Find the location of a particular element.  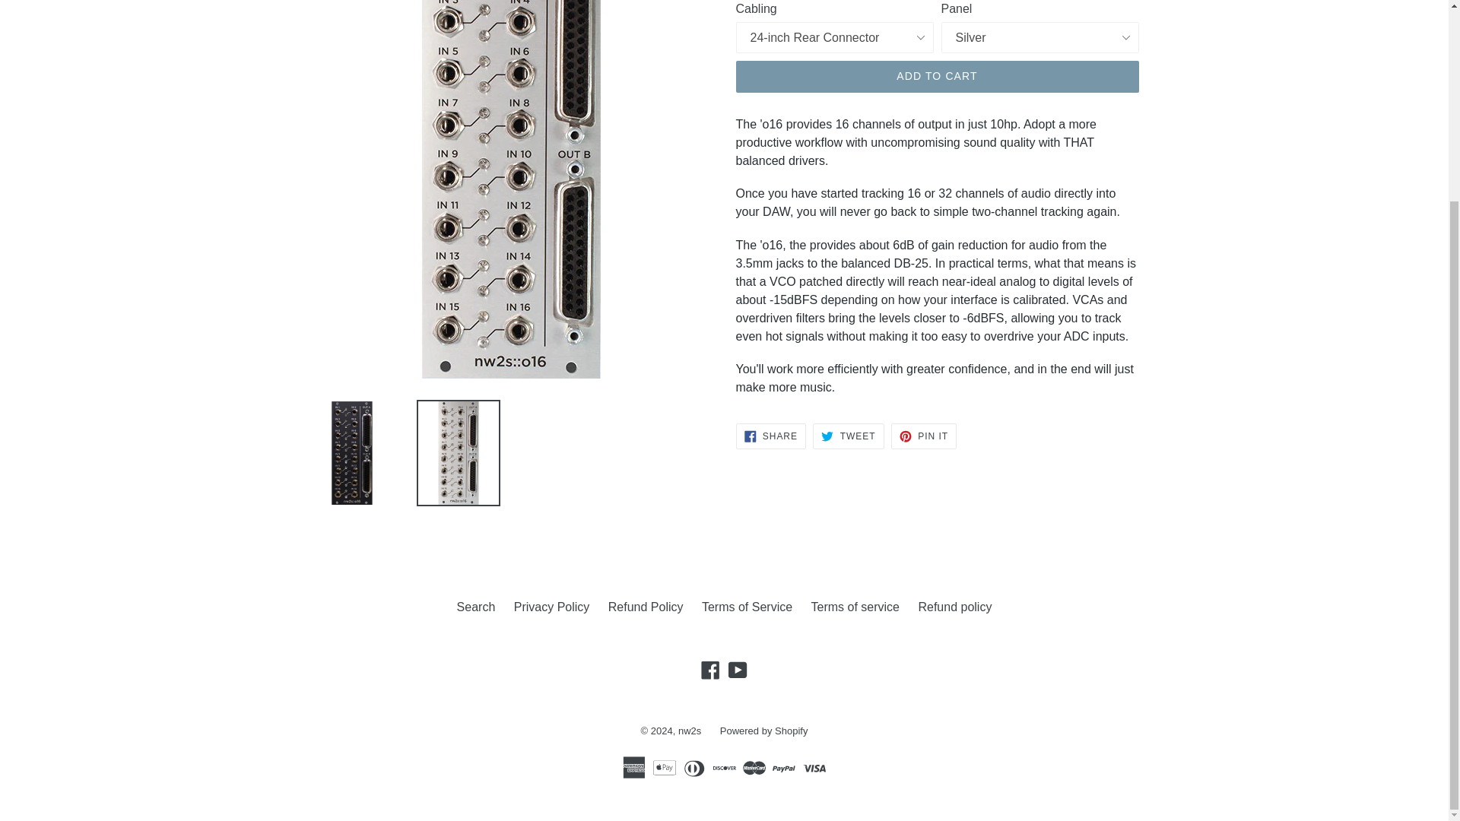

Search is located at coordinates (770, 436).